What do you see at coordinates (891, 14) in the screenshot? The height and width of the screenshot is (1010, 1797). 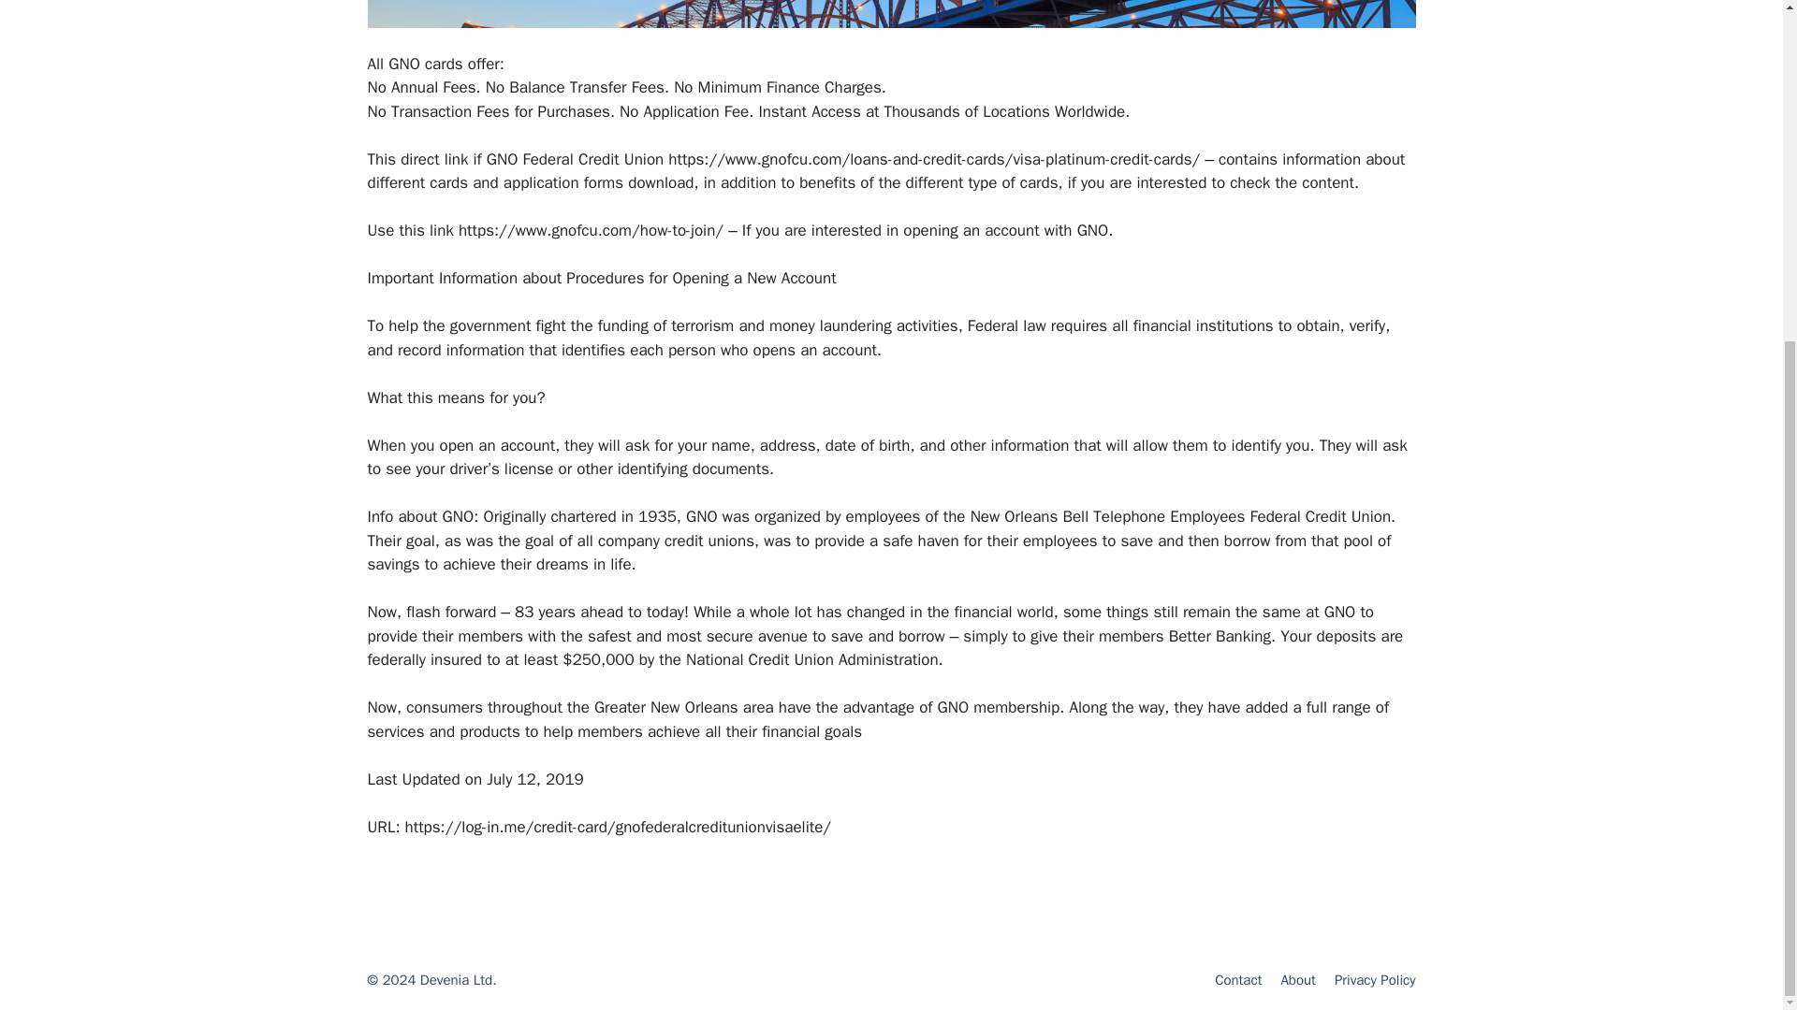 I see `Log in to your GNO Federal Credit Union Visa Elite Account 1` at bounding box center [891, 14].